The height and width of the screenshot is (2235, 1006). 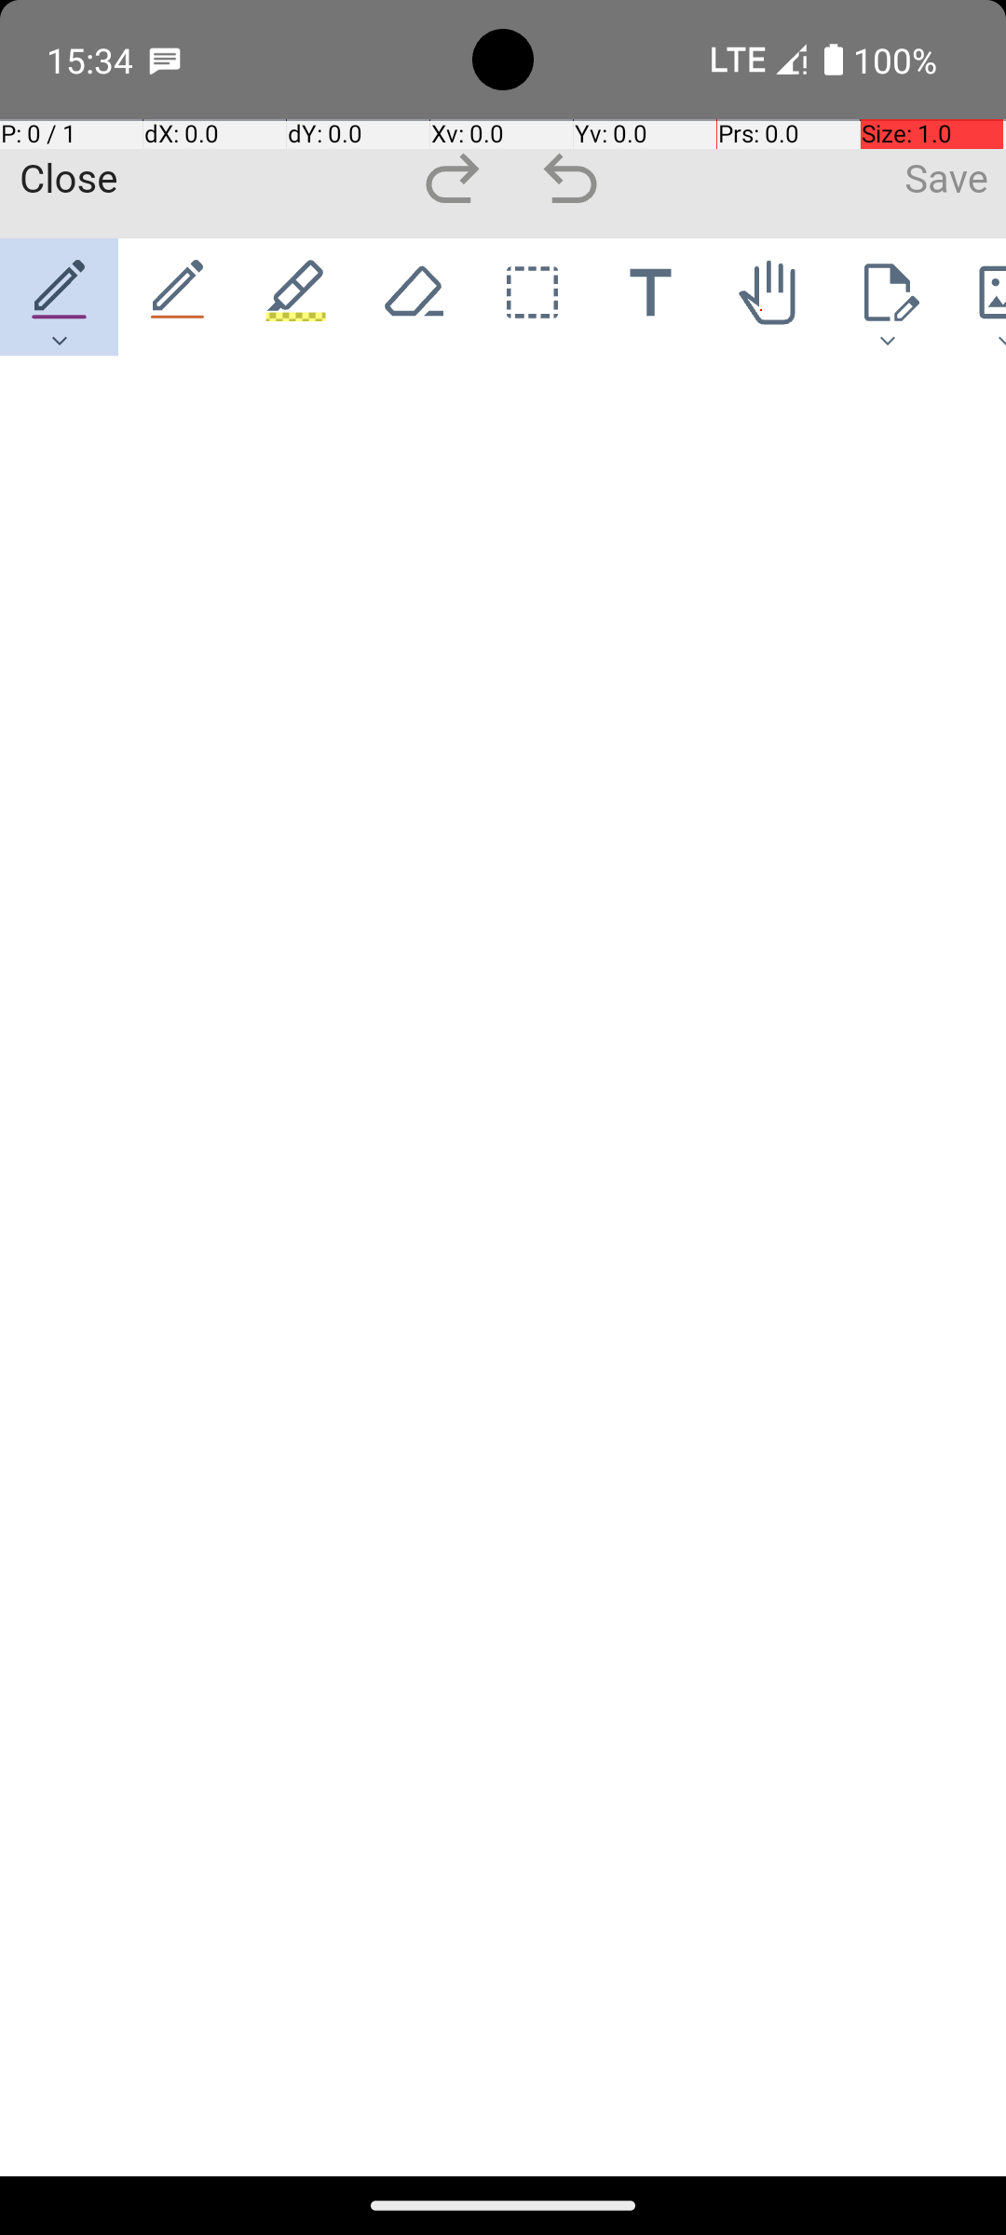 I want to click on Pen 2, so click(x=179, y=297).